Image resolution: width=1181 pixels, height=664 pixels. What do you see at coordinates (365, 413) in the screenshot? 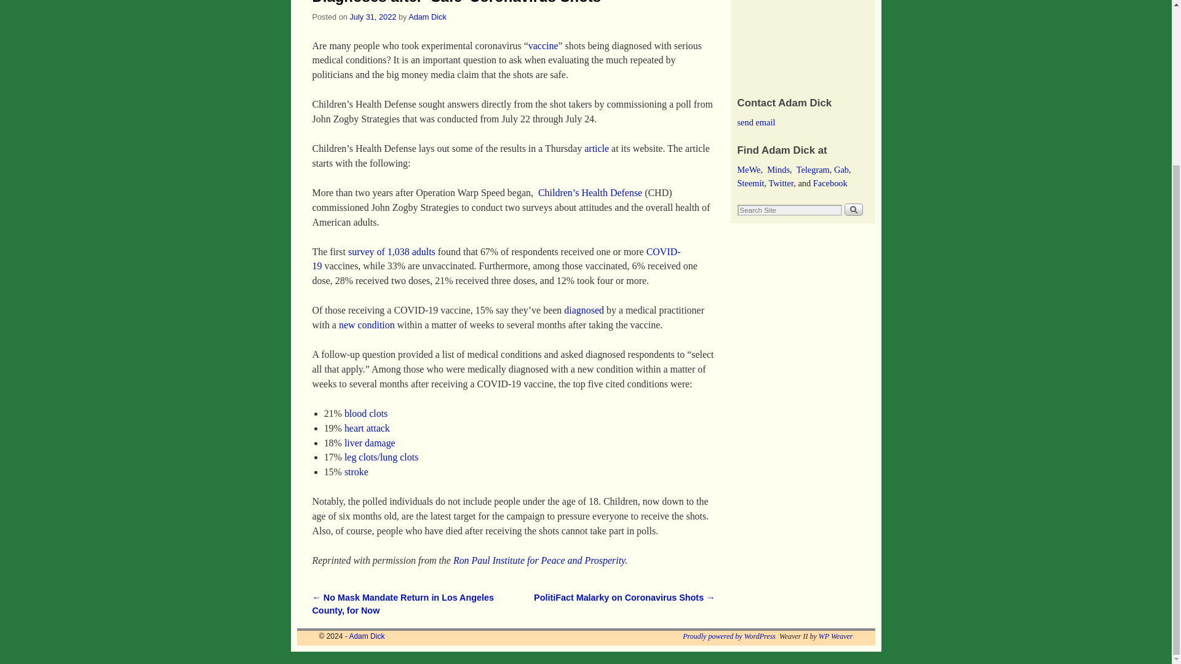
I see `blood clots` at bounding box center [365, 413].